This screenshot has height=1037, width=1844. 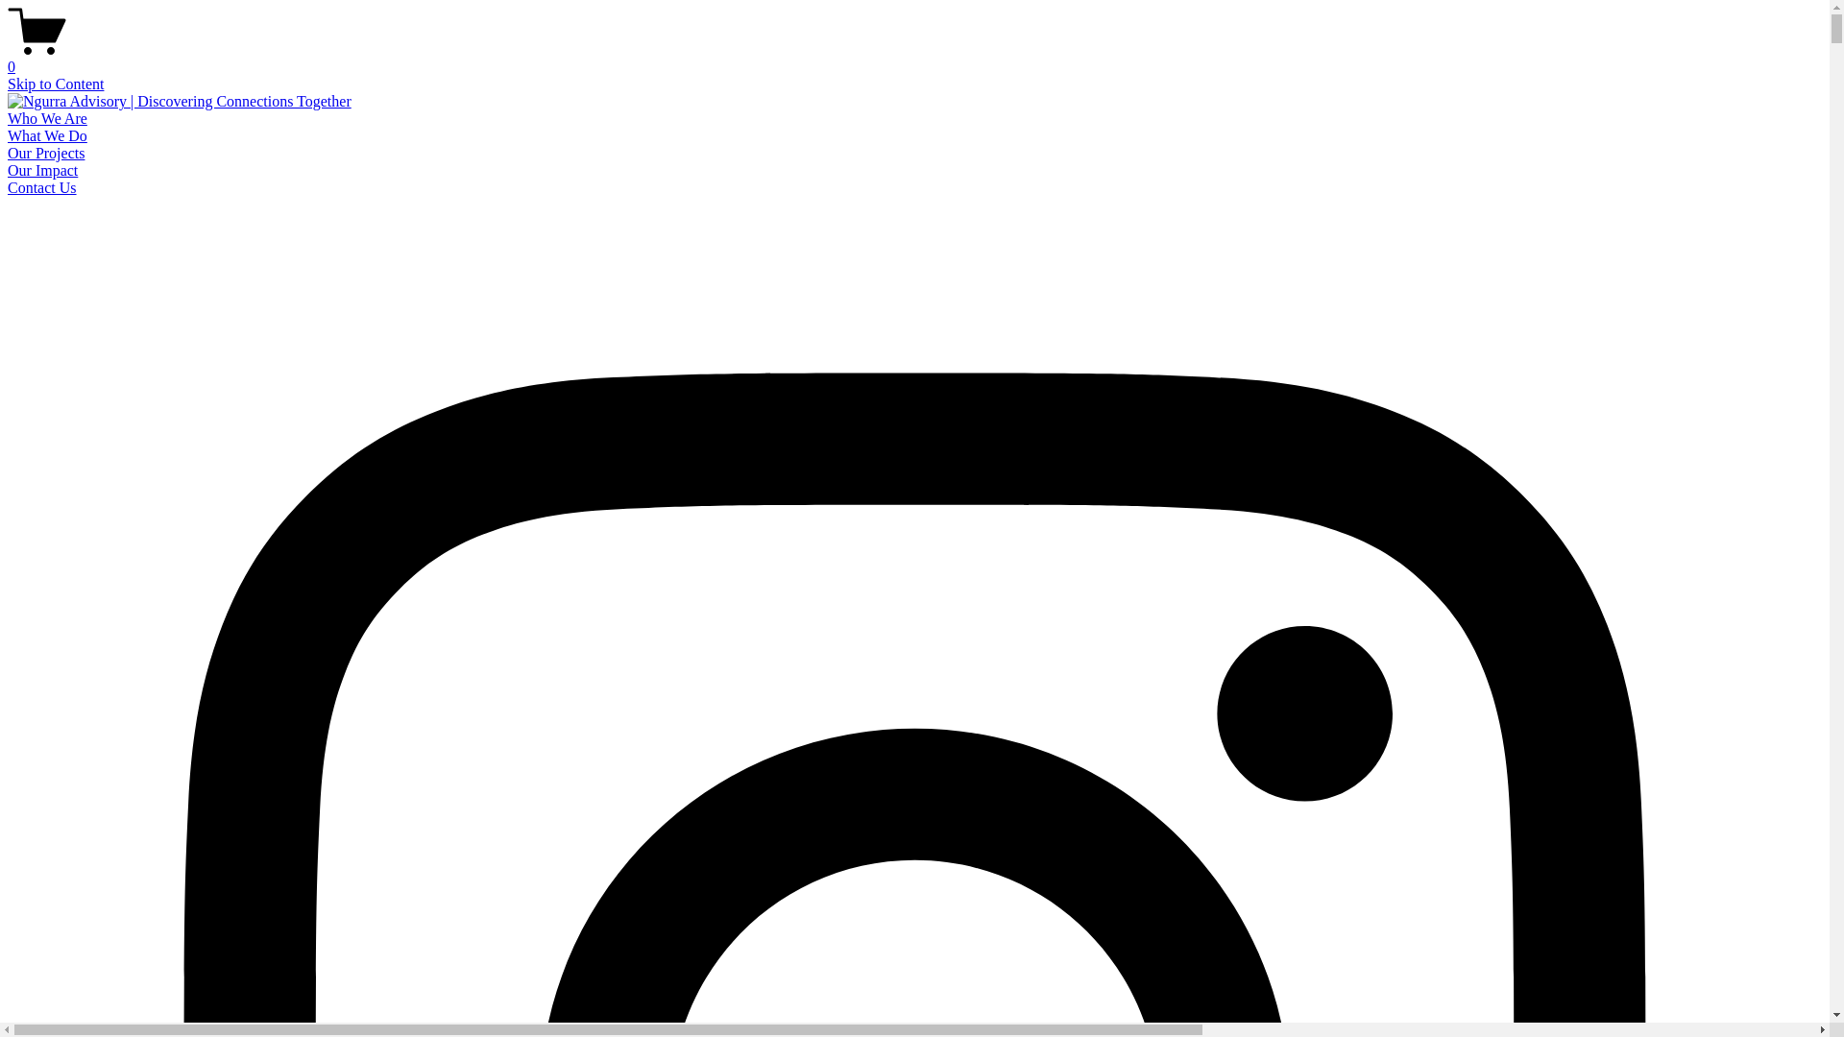 What do you see at coordinates (46, 154) in the screenshot?
I see `Our Projects` at bounding box center [46, 154].